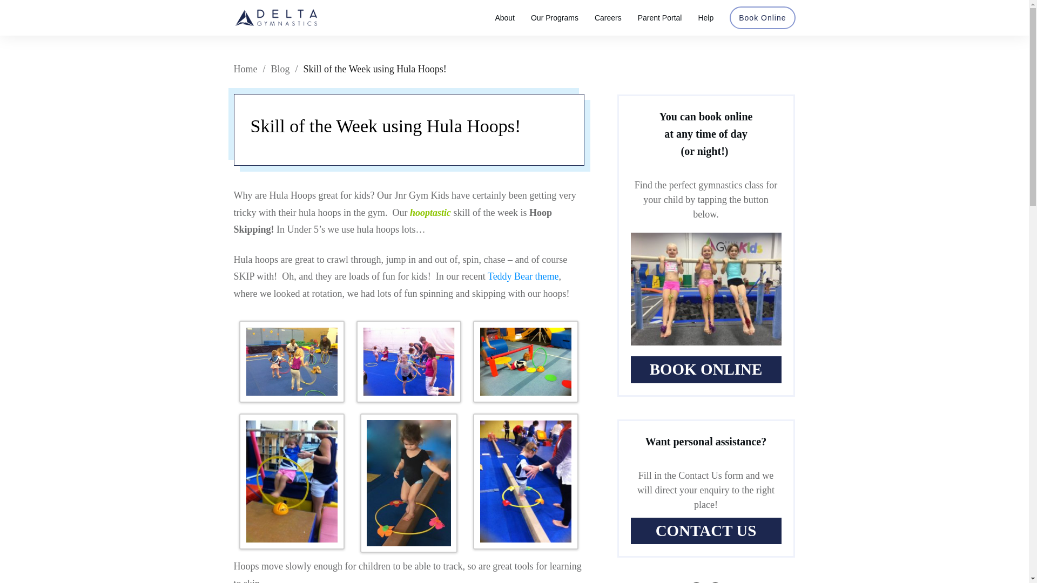  I want to click on Help, so click(705, 18).